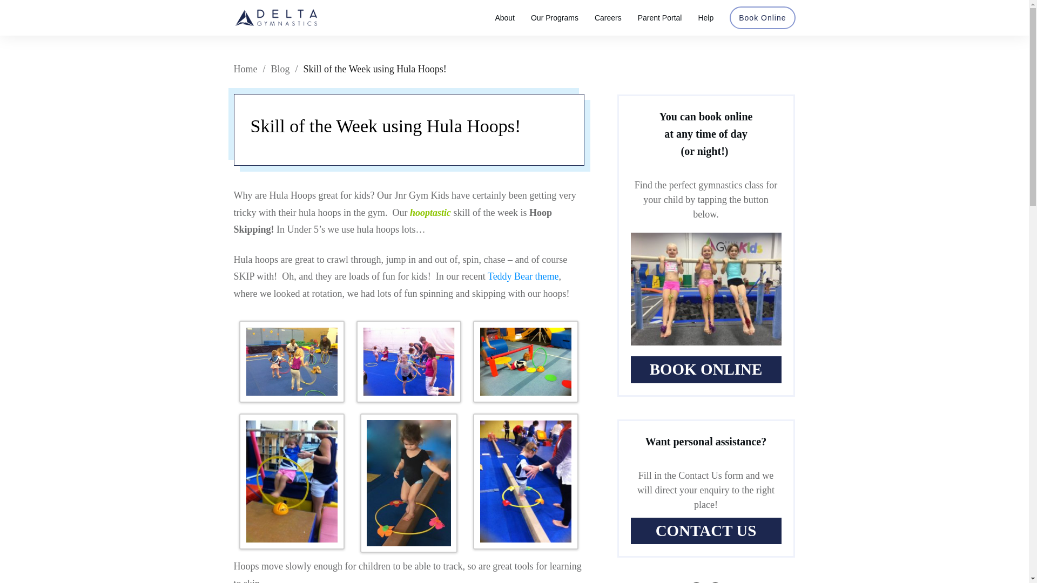  I want to click on Help, so click(705, 18).